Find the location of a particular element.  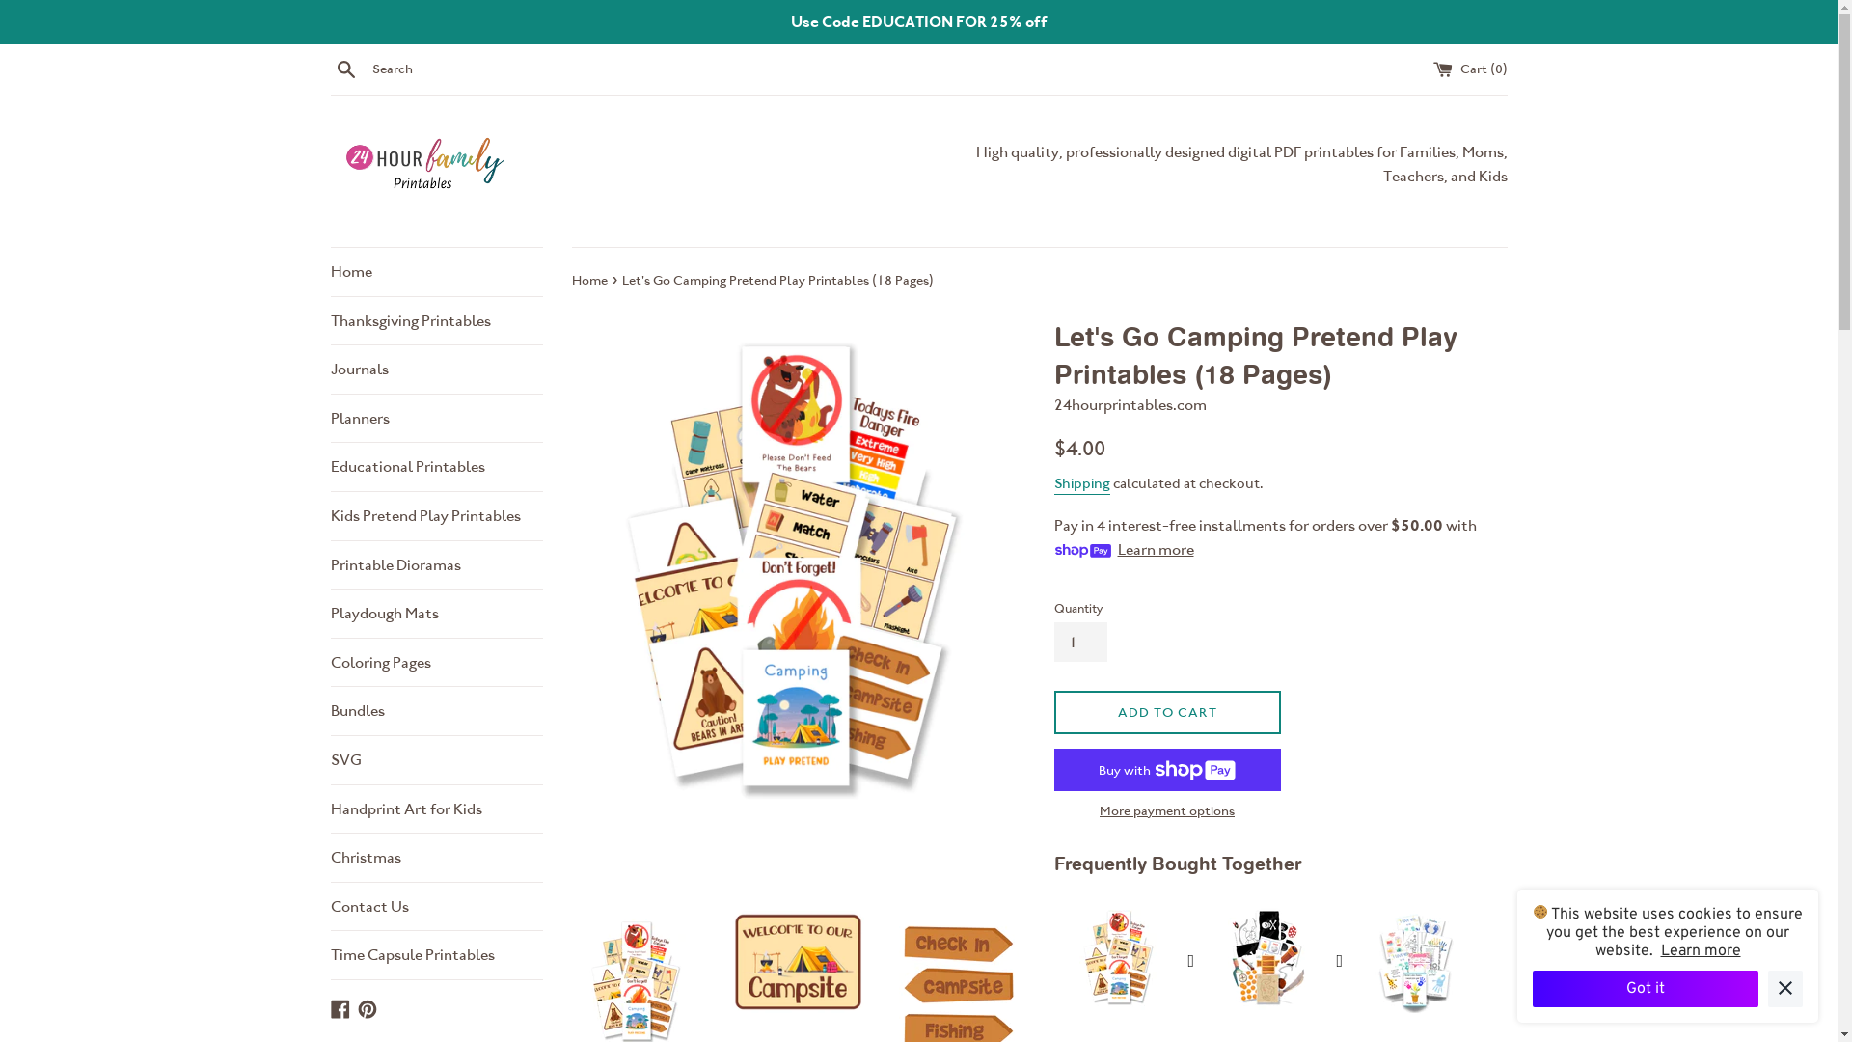

ADD TO CART is located at coordinates (1167, 712).